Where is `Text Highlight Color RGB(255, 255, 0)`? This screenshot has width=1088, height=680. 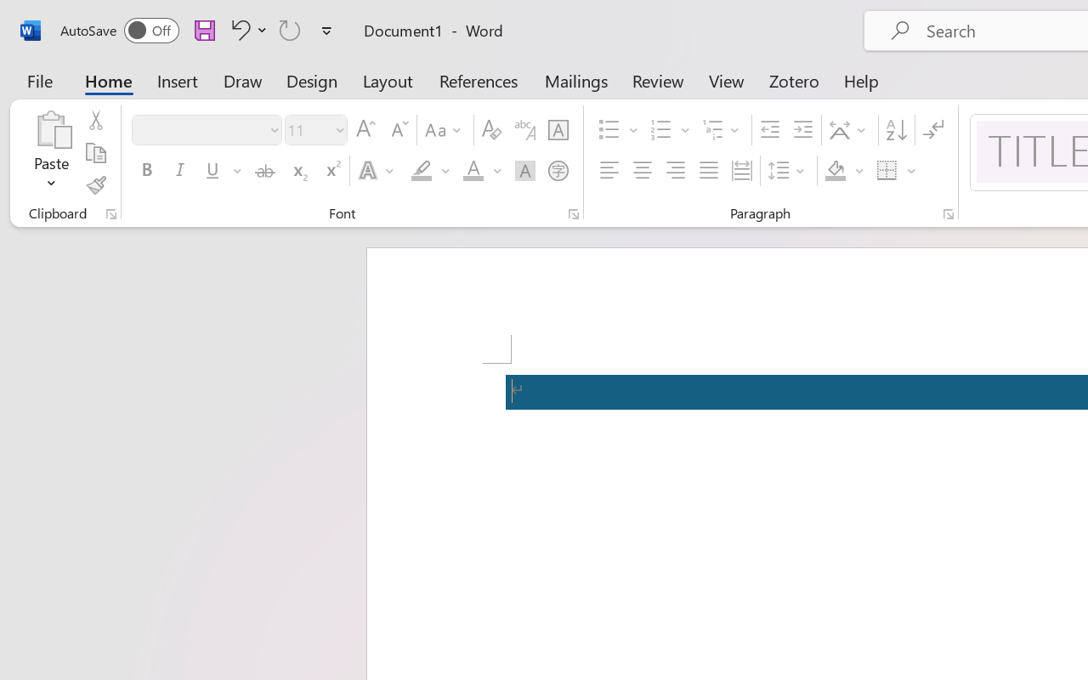 Text Highlight Color RGB(255, 255, 0) is located at coordinates (422, 171).